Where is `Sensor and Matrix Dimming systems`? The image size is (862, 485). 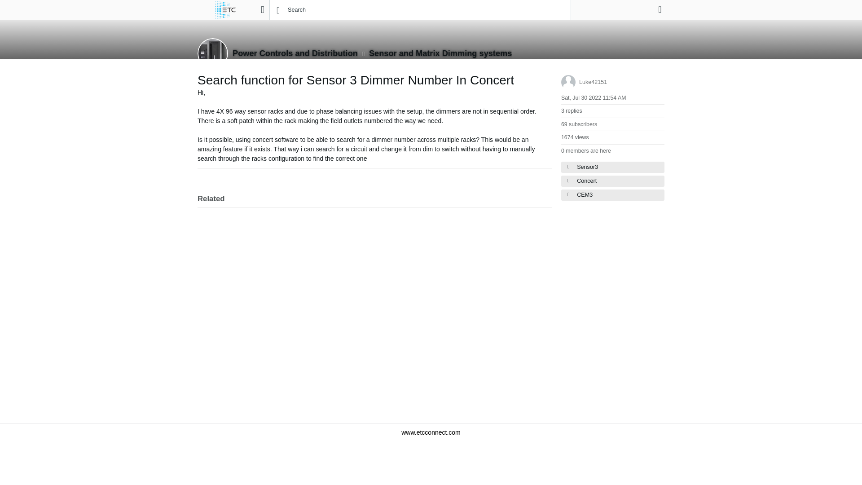
Sensor and Matrix Dimming systems is located at coordinates (440, 53).